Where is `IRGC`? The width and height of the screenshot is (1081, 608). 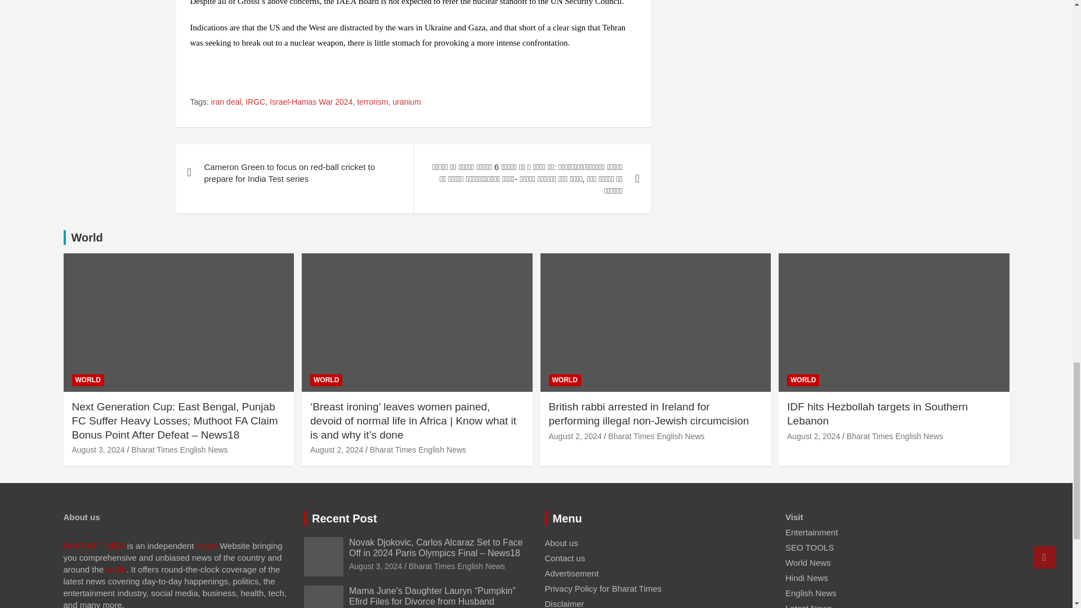
IRGC is located at coordinates (254, 102).